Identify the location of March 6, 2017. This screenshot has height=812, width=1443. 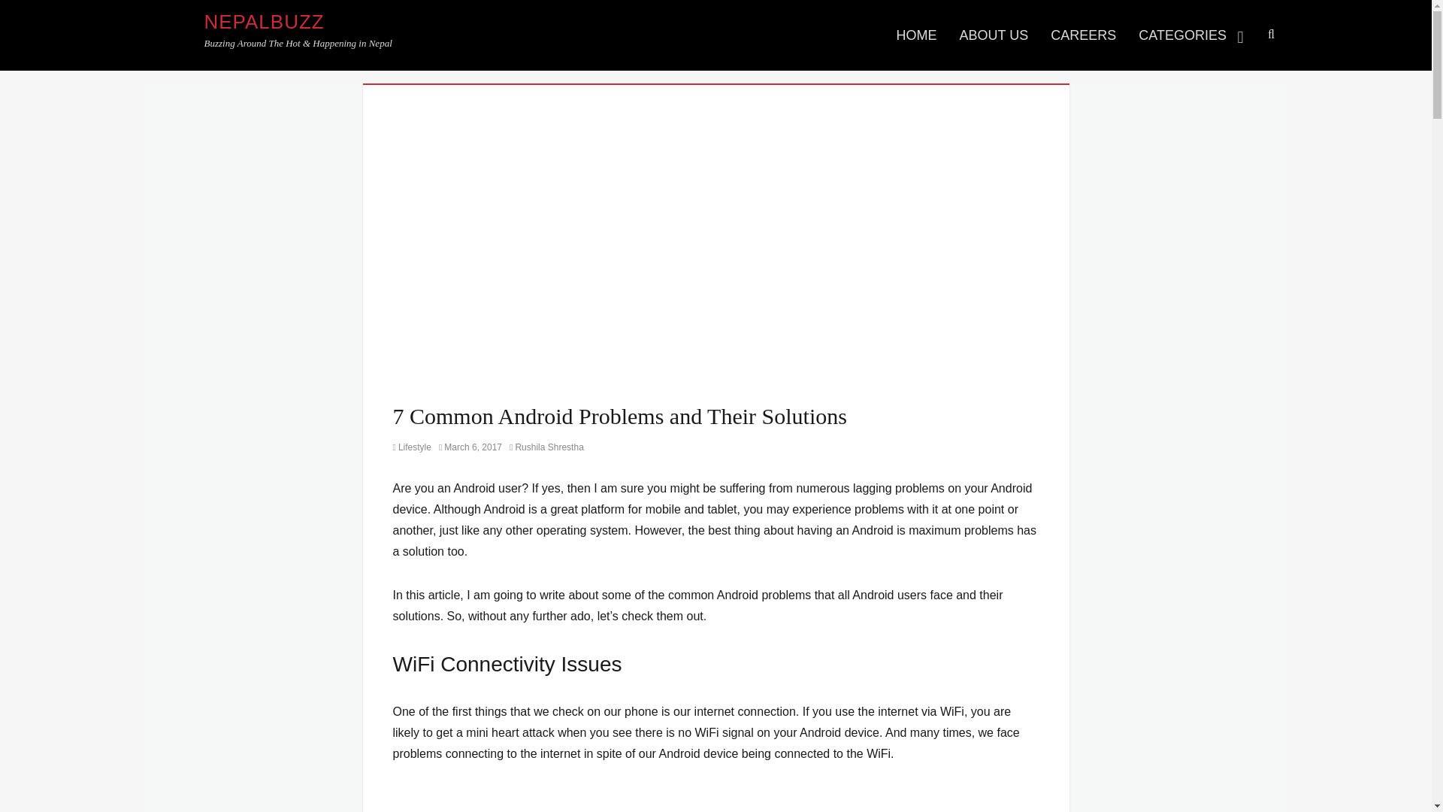
(470, 447).